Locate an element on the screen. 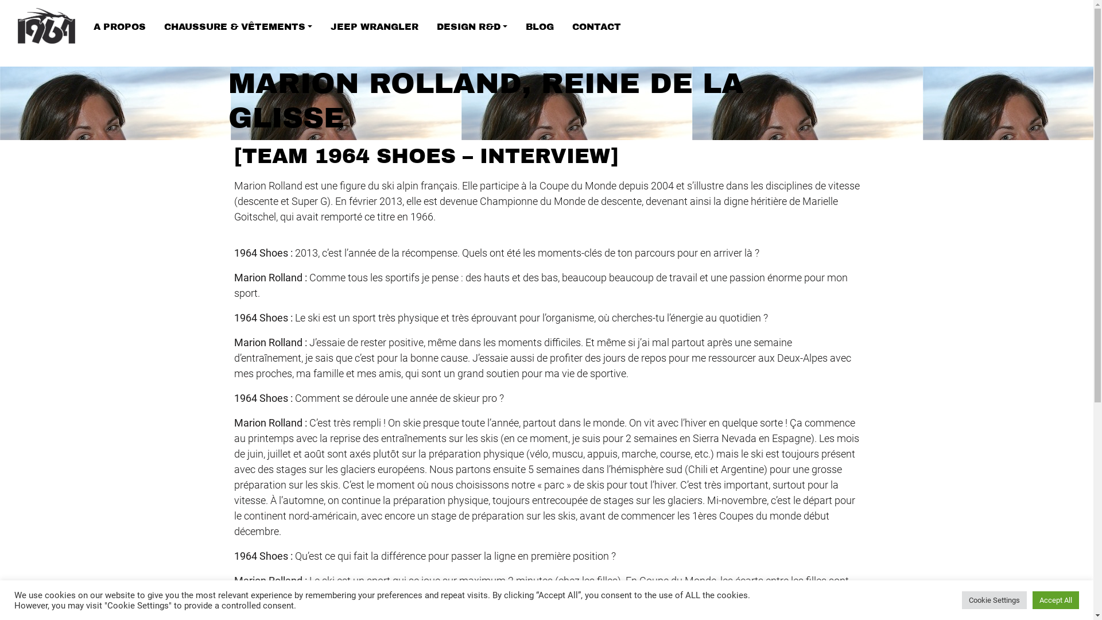  DESIGN R&D is located at coordinates (472, 26).